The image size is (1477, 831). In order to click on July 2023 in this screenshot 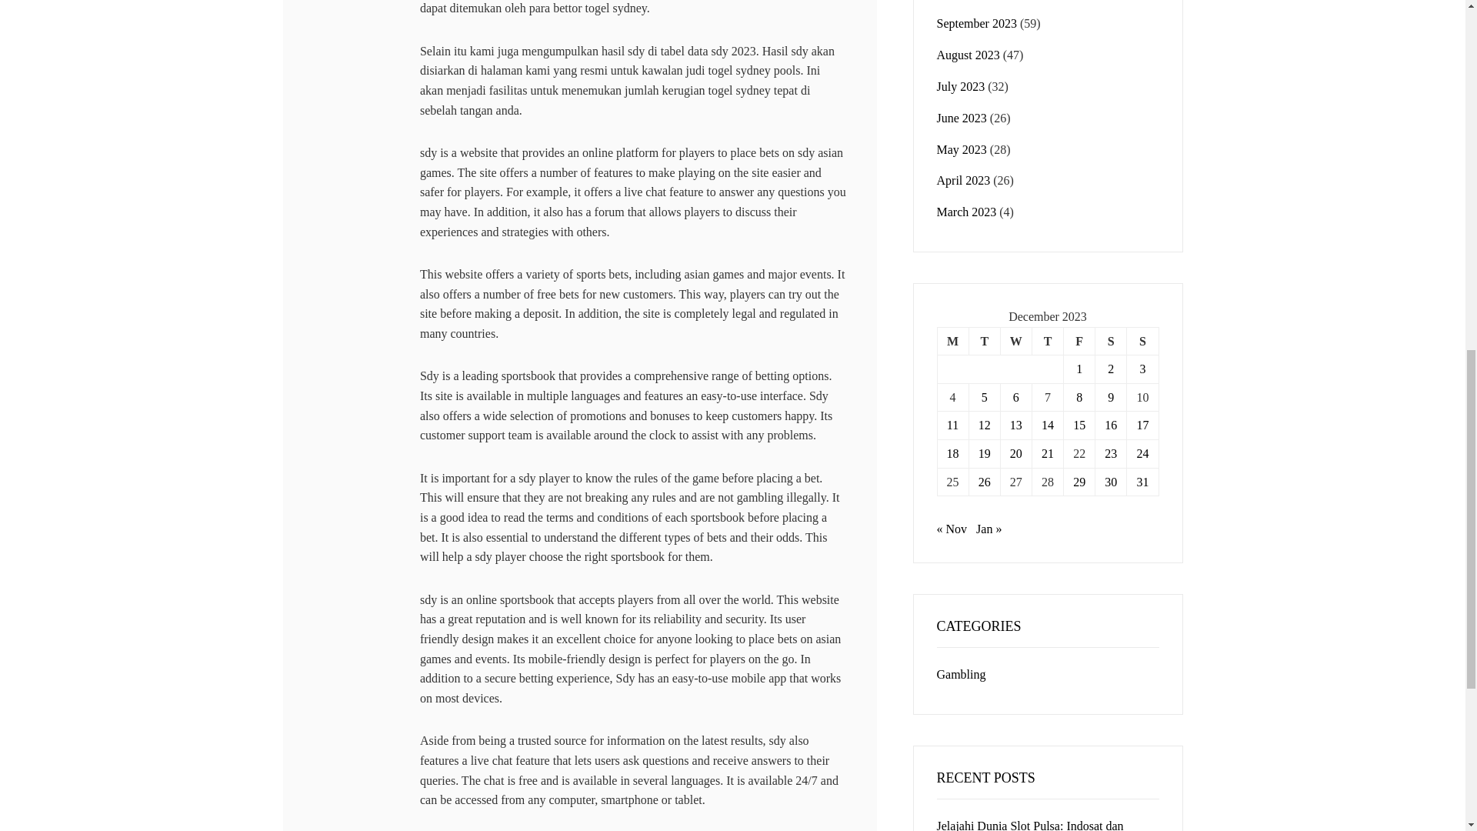, I will do `click(960, 86)`.